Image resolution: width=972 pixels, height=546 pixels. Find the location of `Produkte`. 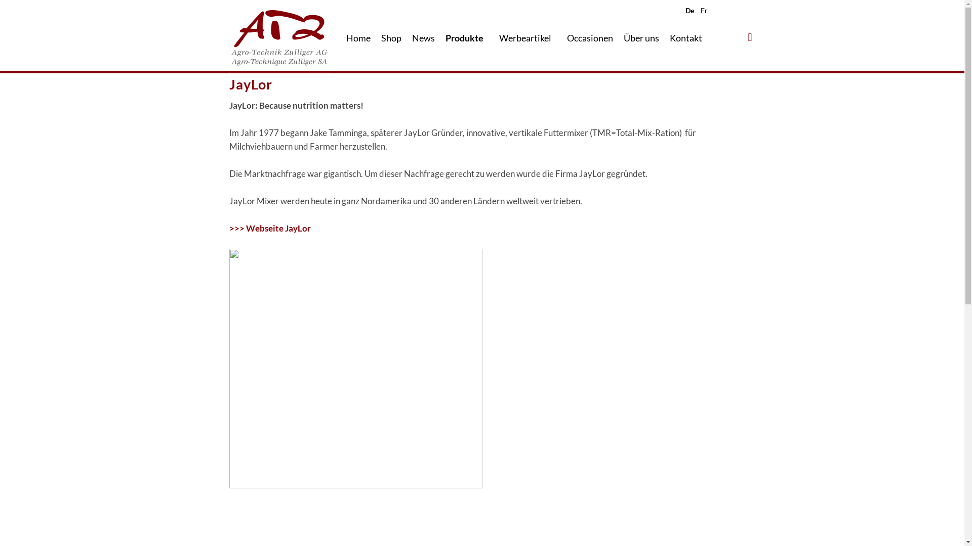

Produkte is located at coordinates (465, 38).